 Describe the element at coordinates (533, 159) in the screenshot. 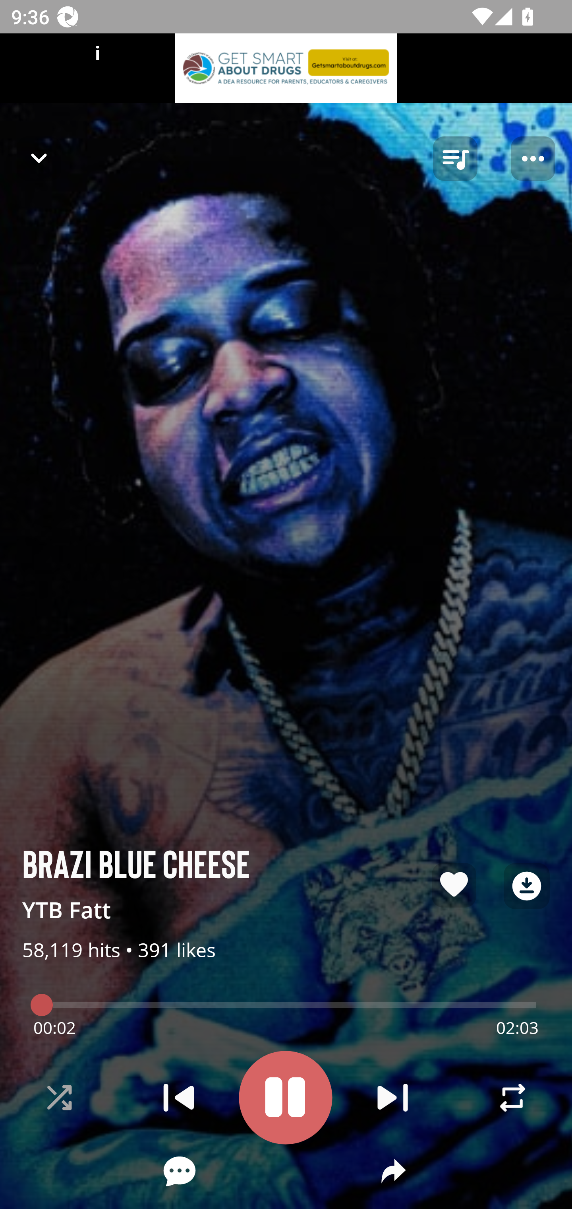

I see `Player options` at that location.